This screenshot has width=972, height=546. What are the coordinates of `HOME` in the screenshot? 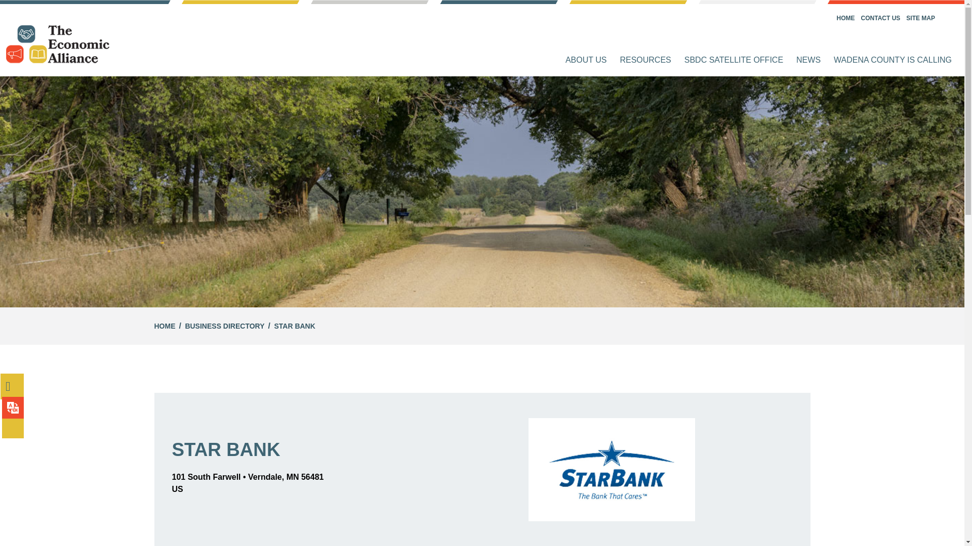 It's located at (164, 326).